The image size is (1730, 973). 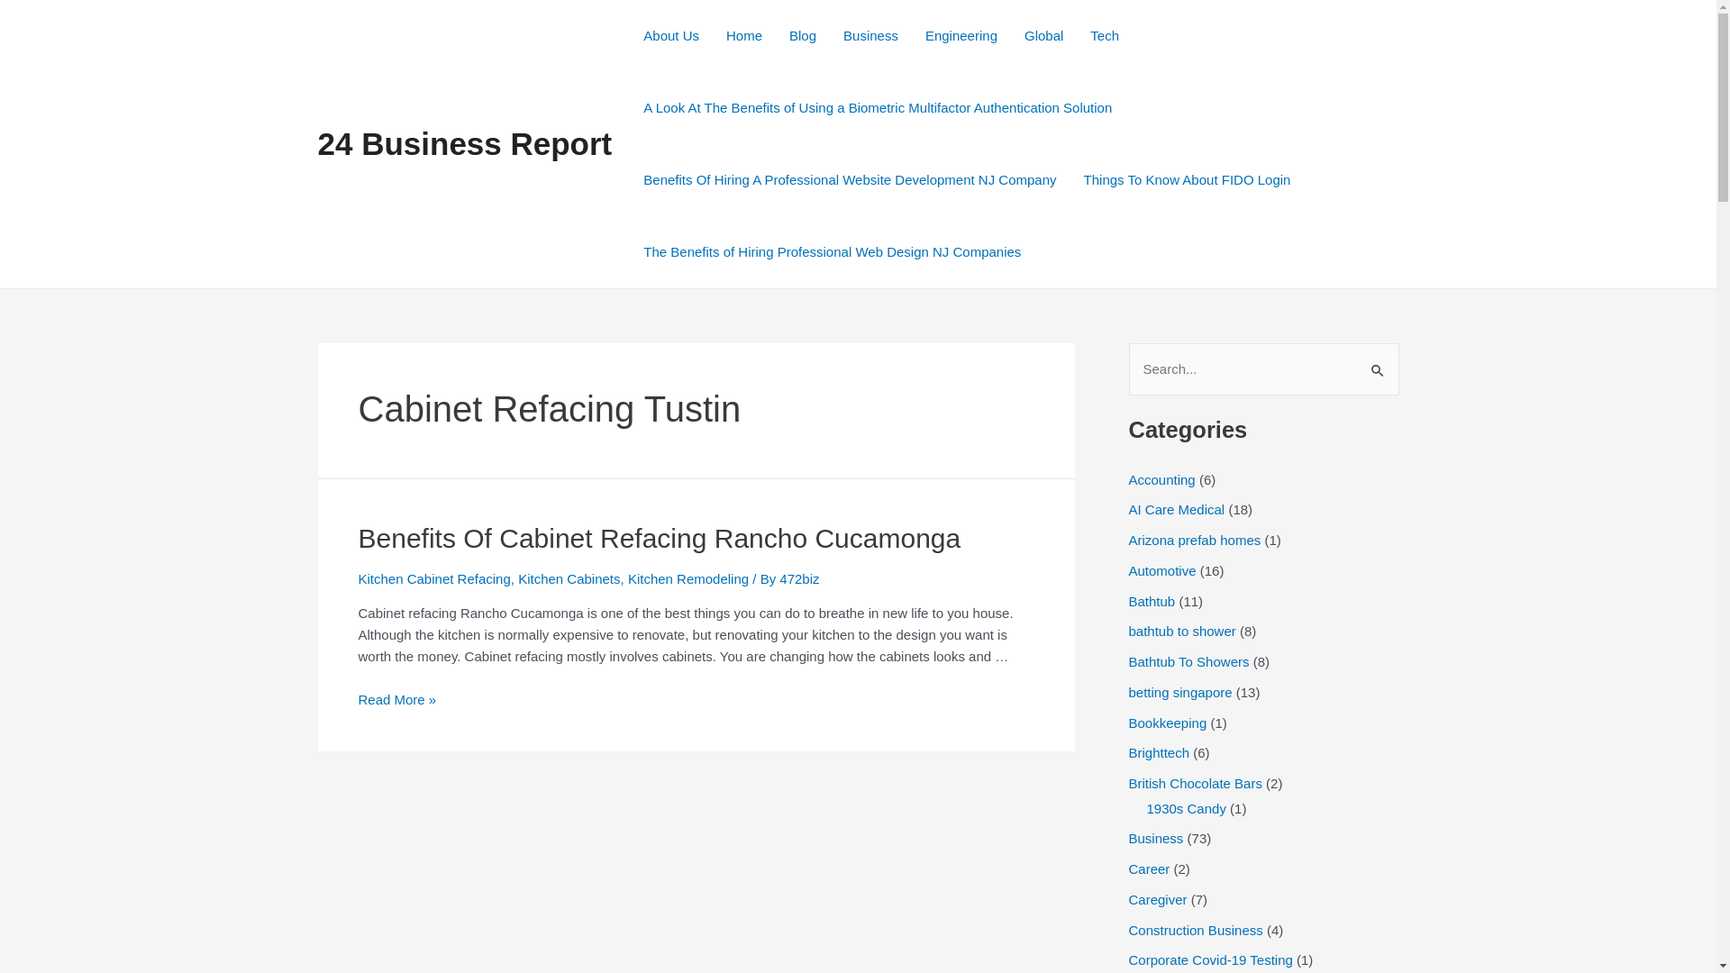 What do you see at coordinates (1180, 692) in the screenshot?
I see `betting singapore` at bounding box center [1180, 692].